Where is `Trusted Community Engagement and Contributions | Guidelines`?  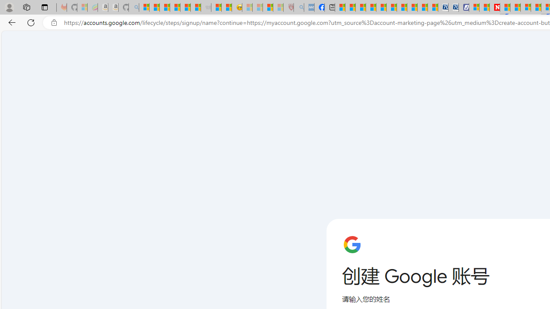 Trusted Community Engagement and Contributions | Guidelines is located at coordinates (504, 8).